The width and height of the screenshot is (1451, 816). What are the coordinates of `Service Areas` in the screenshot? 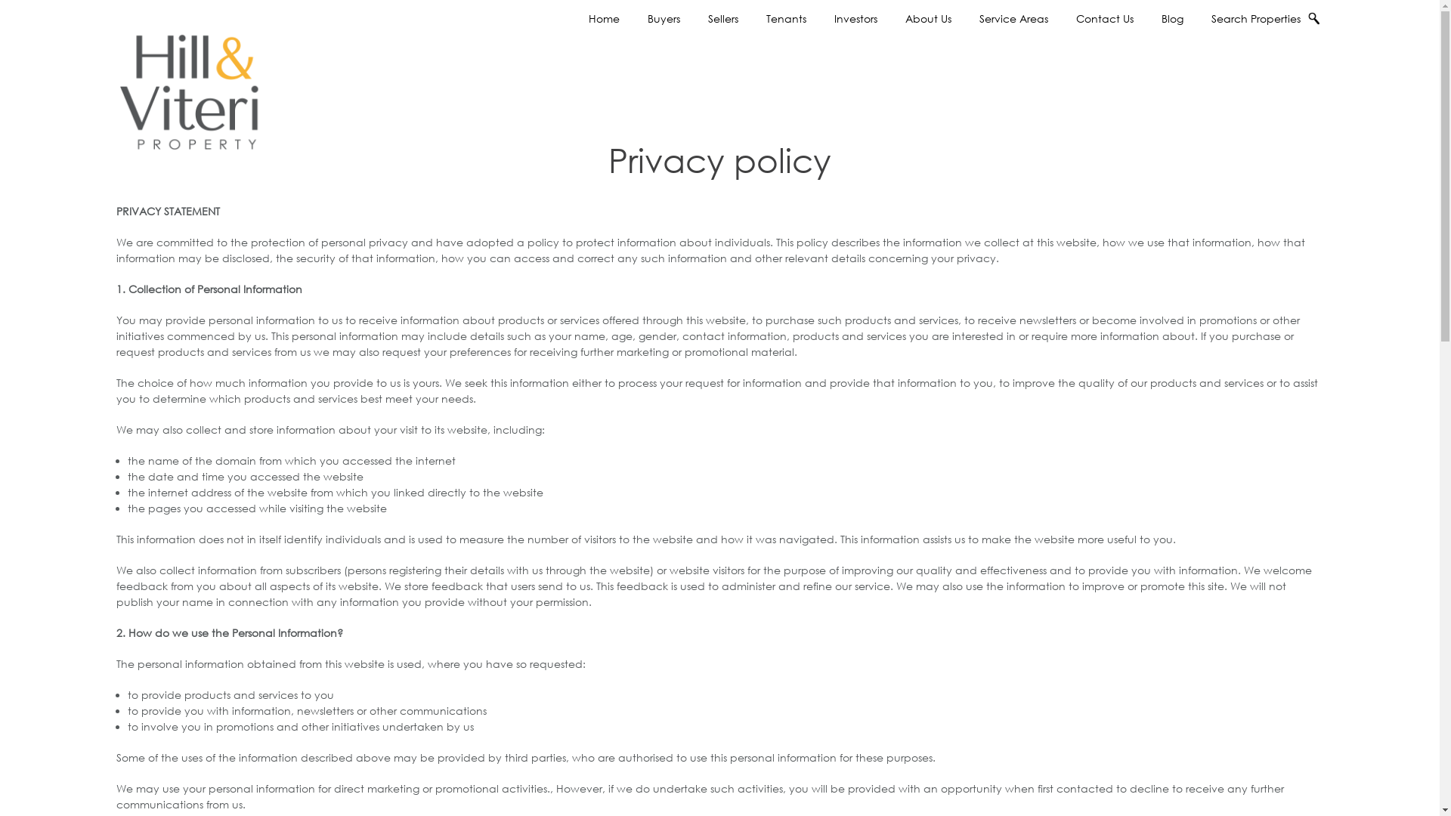 It's located at (1014, 19).